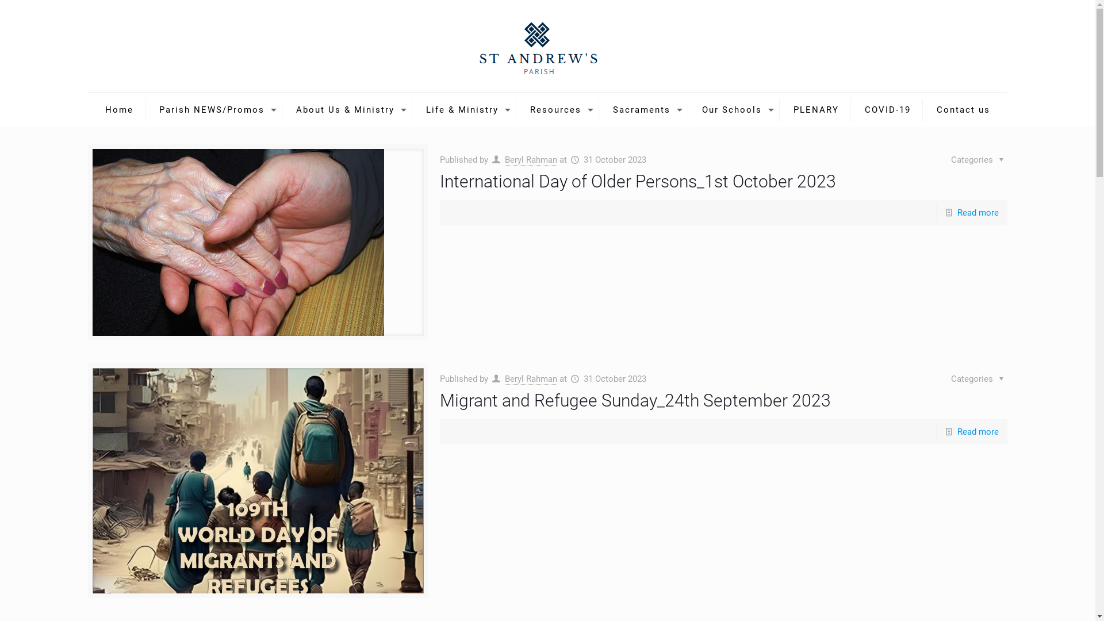  Describe the element at coordinates (645, 110) in the screenshot. I see `Sacraments` at that location.